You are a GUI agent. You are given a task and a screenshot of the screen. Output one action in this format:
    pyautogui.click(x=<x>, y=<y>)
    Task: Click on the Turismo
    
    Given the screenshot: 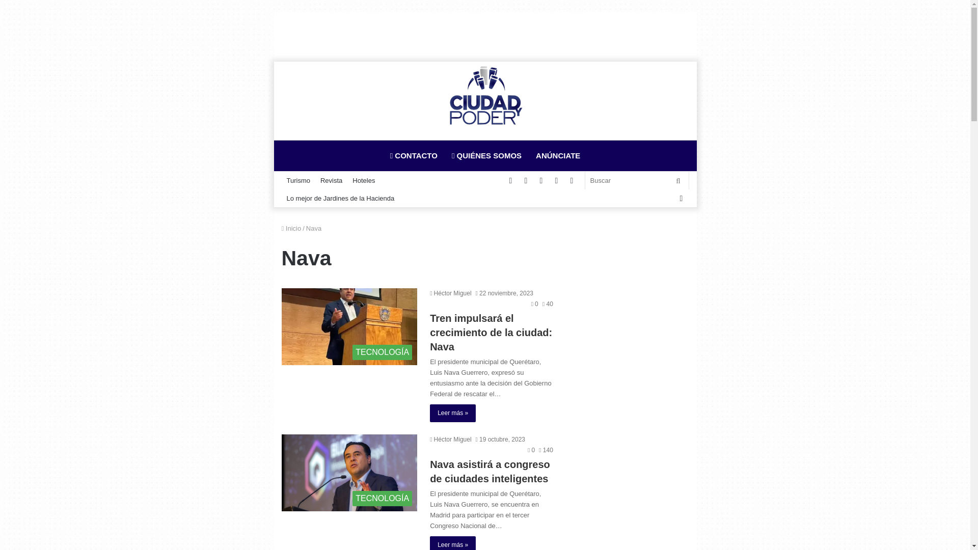 What is the action you would take?
    pyautogui.click(x=298, y=180)
    